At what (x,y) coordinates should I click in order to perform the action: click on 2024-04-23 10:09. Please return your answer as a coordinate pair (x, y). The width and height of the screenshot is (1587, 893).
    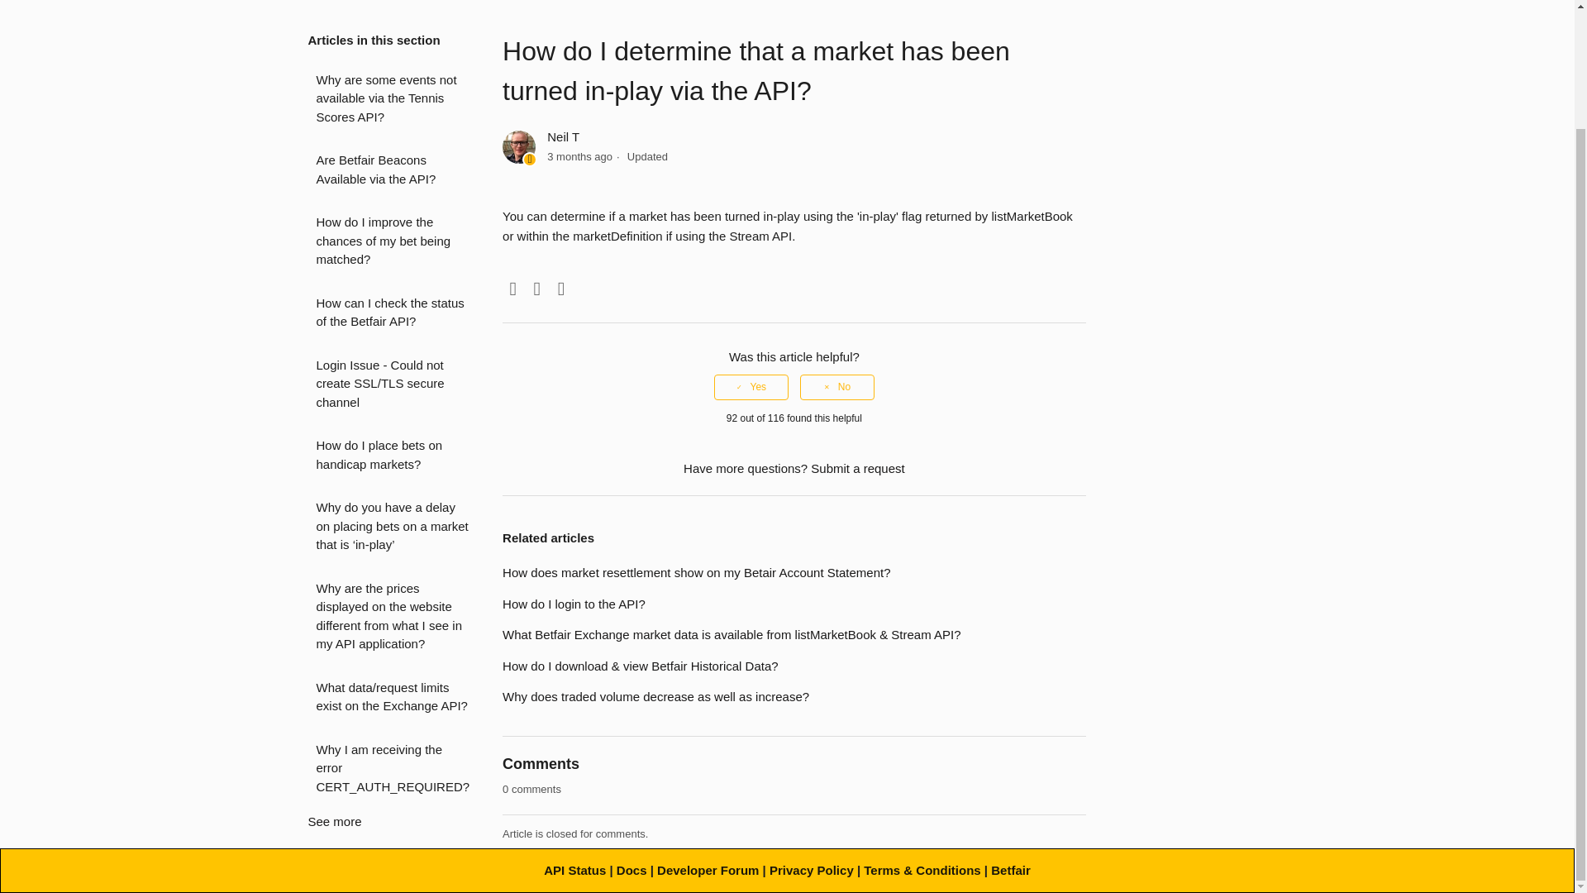
    Looking at the image, I should click on (580, 156).